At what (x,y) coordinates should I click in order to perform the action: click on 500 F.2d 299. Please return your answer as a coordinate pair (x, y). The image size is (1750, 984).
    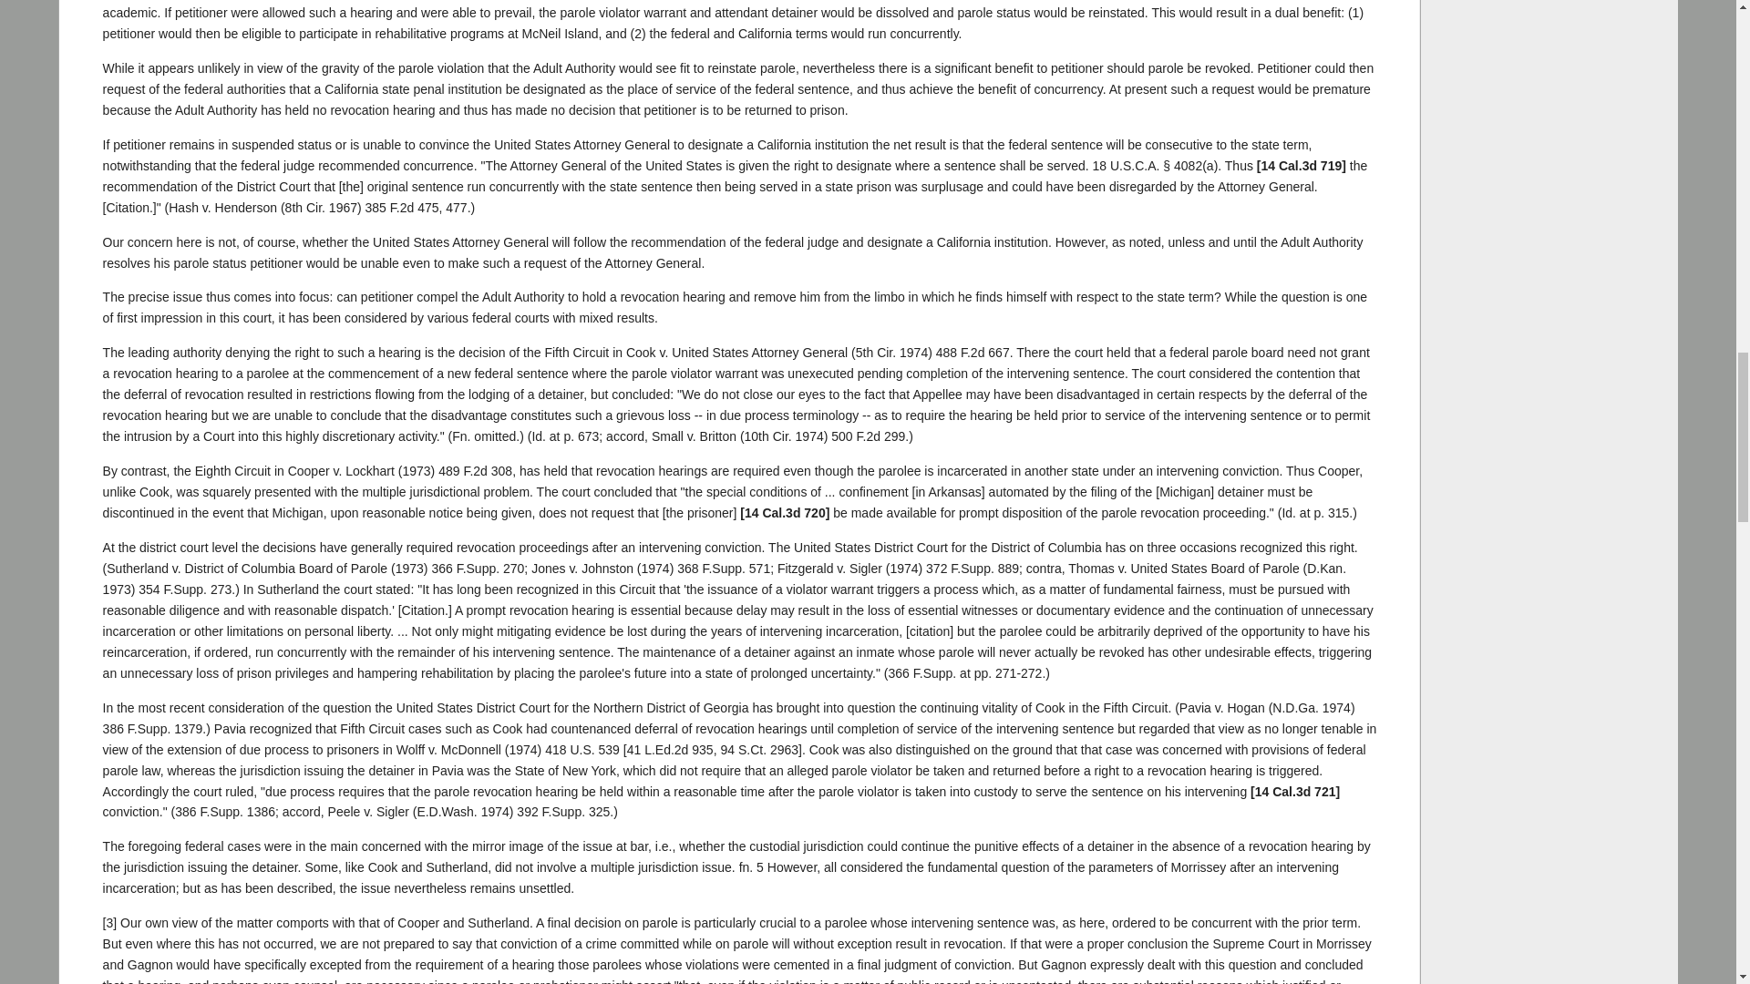
    Looking at the image, I should click on (868, 436).